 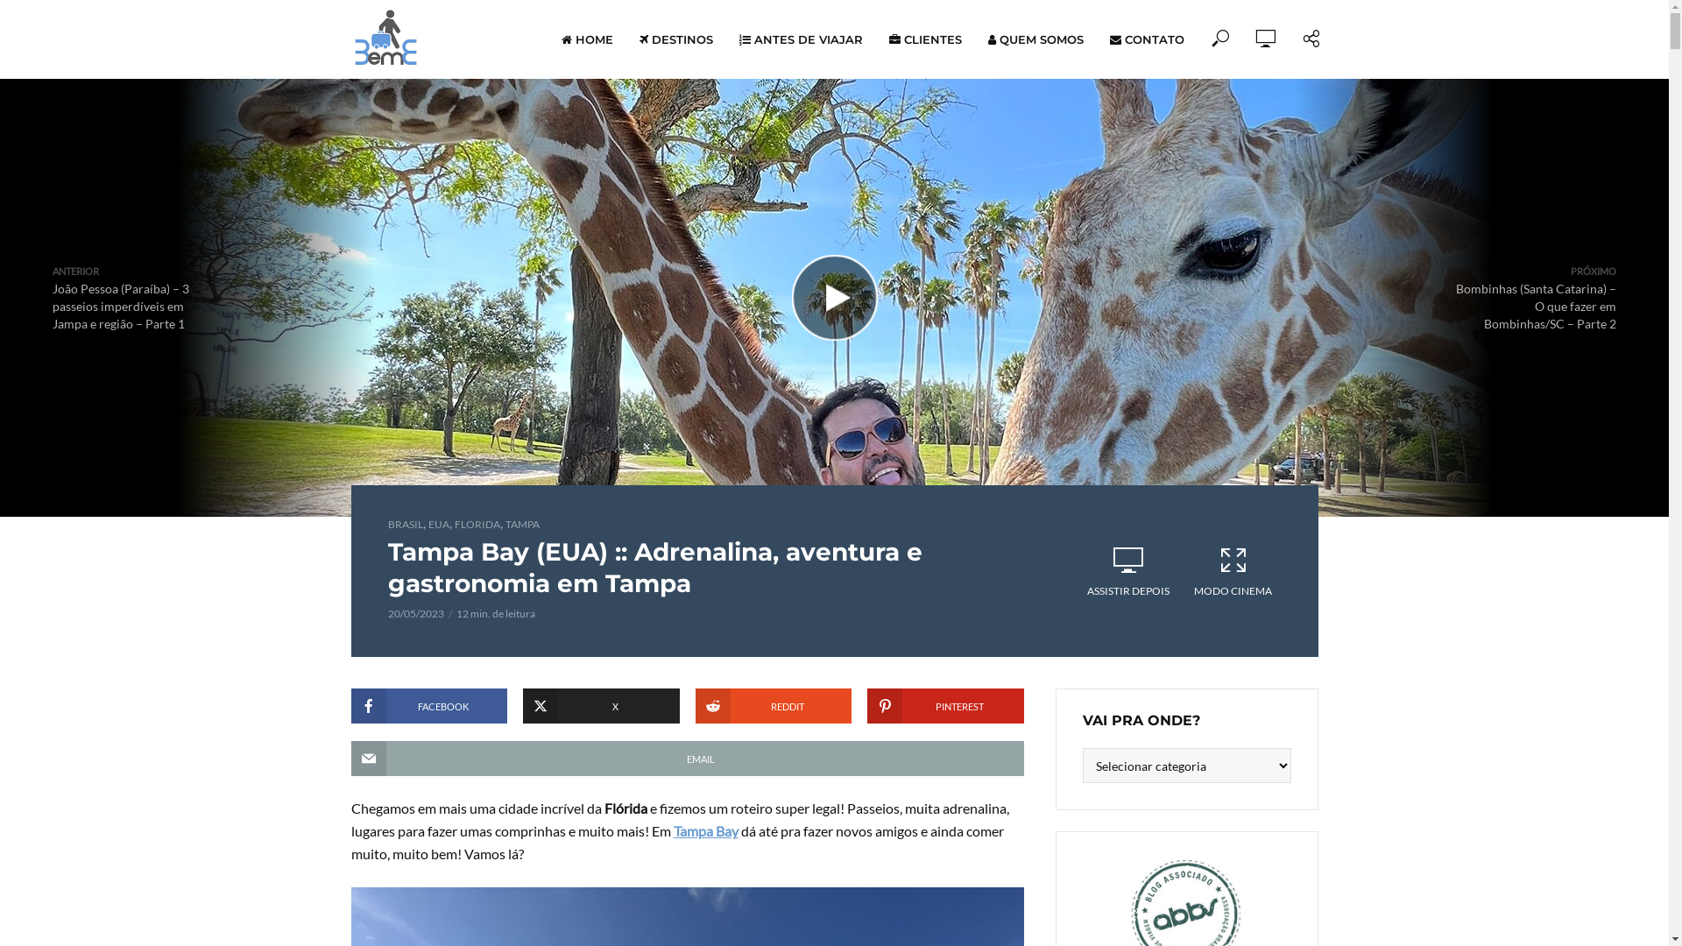 What do you see at coordinates (946, 706) in the screenshot?
I see `PINTEREST` at bounding box center [946, 706].